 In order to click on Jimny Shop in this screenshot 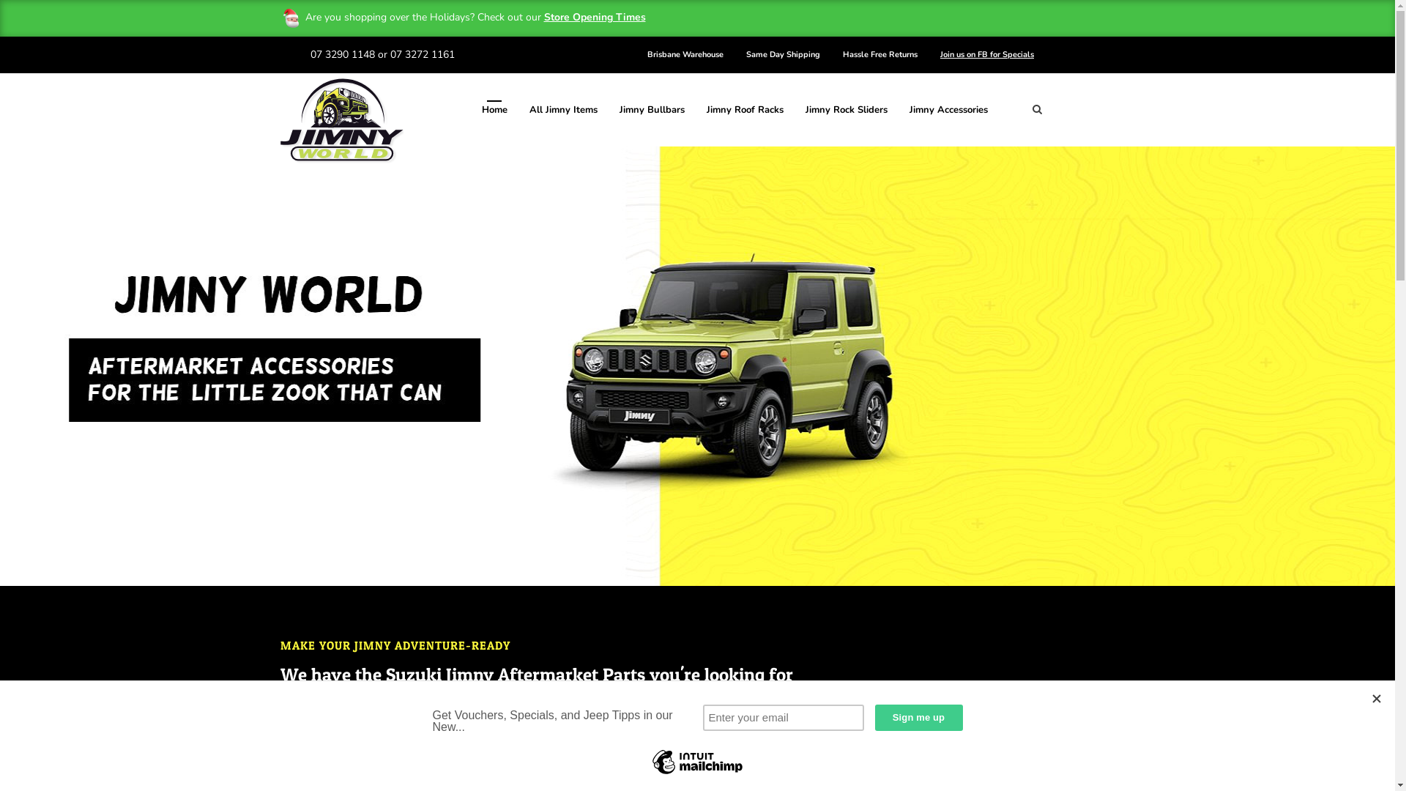, I will do `click(1054, 723)`.